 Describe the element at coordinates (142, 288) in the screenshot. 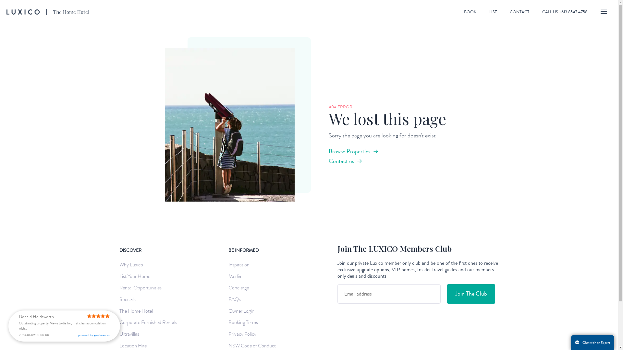

I see `Rental Opportunities` at that location.